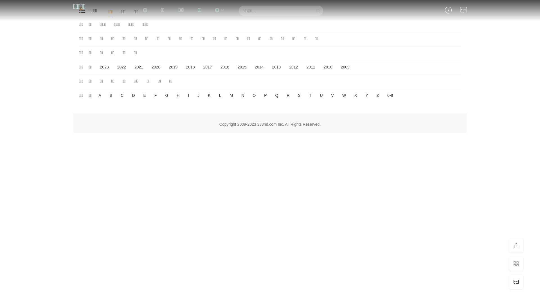  What do you see at coordinates (310, 67) in the screenshot?
I see `2011` at bounding box center [310, 67].